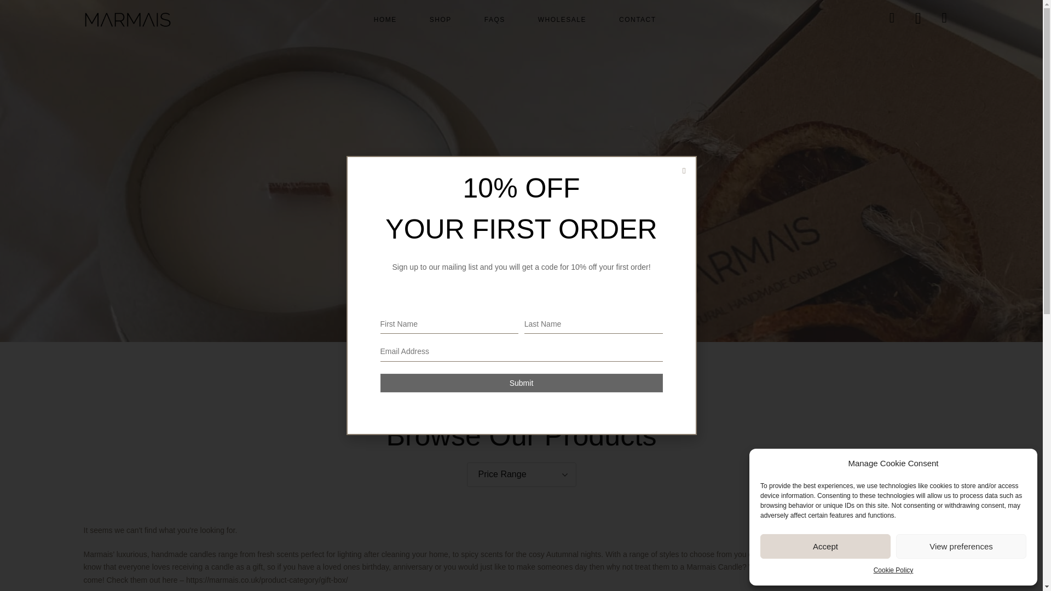  I want to click on FAQS, so click(494, 20).